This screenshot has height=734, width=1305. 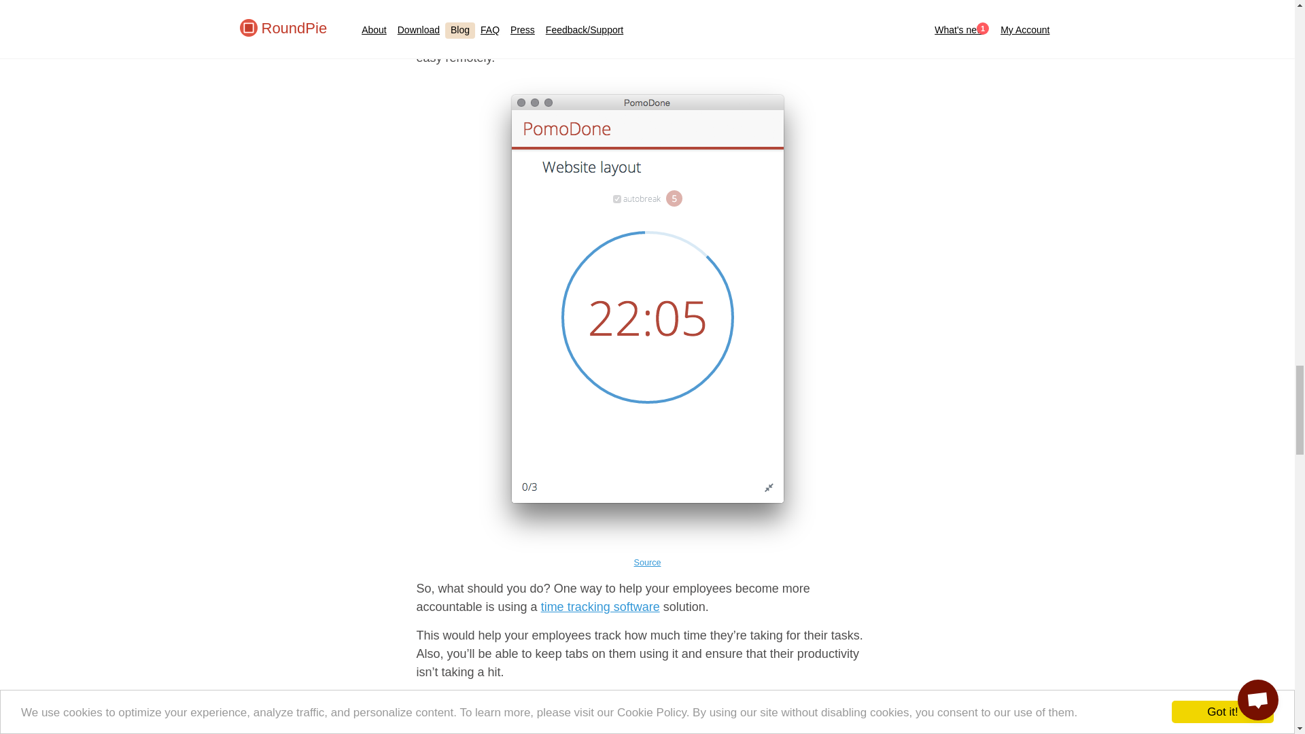 What do you see at coordinates (648, 562) in the screenshot?
I see `Source` at bounding box center [648, 562].